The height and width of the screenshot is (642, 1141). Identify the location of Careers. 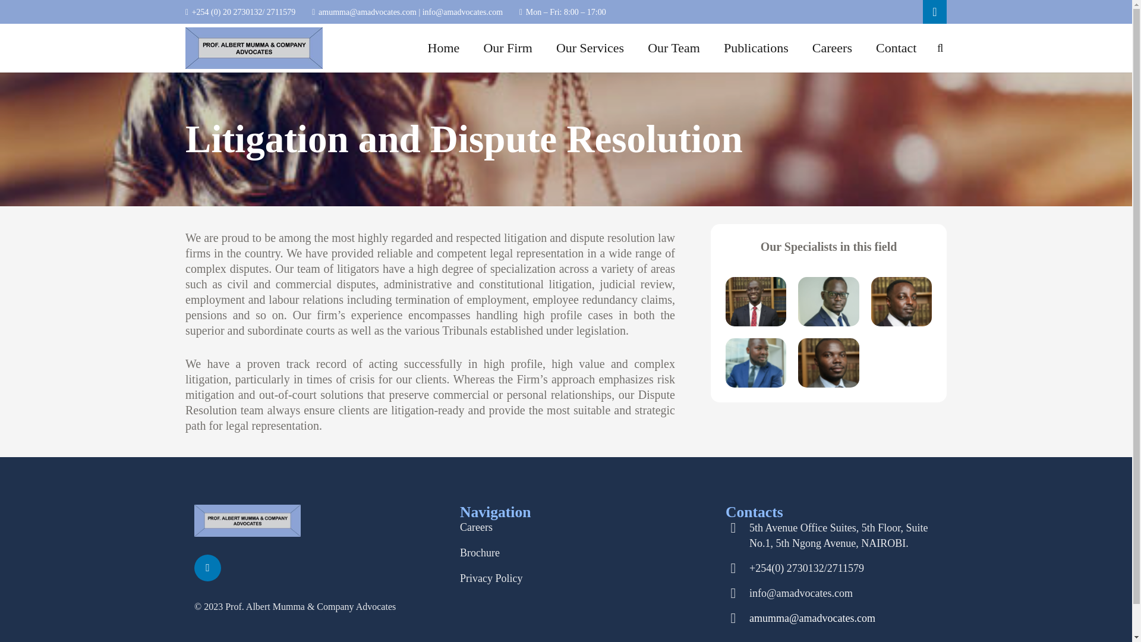
(832, 48).